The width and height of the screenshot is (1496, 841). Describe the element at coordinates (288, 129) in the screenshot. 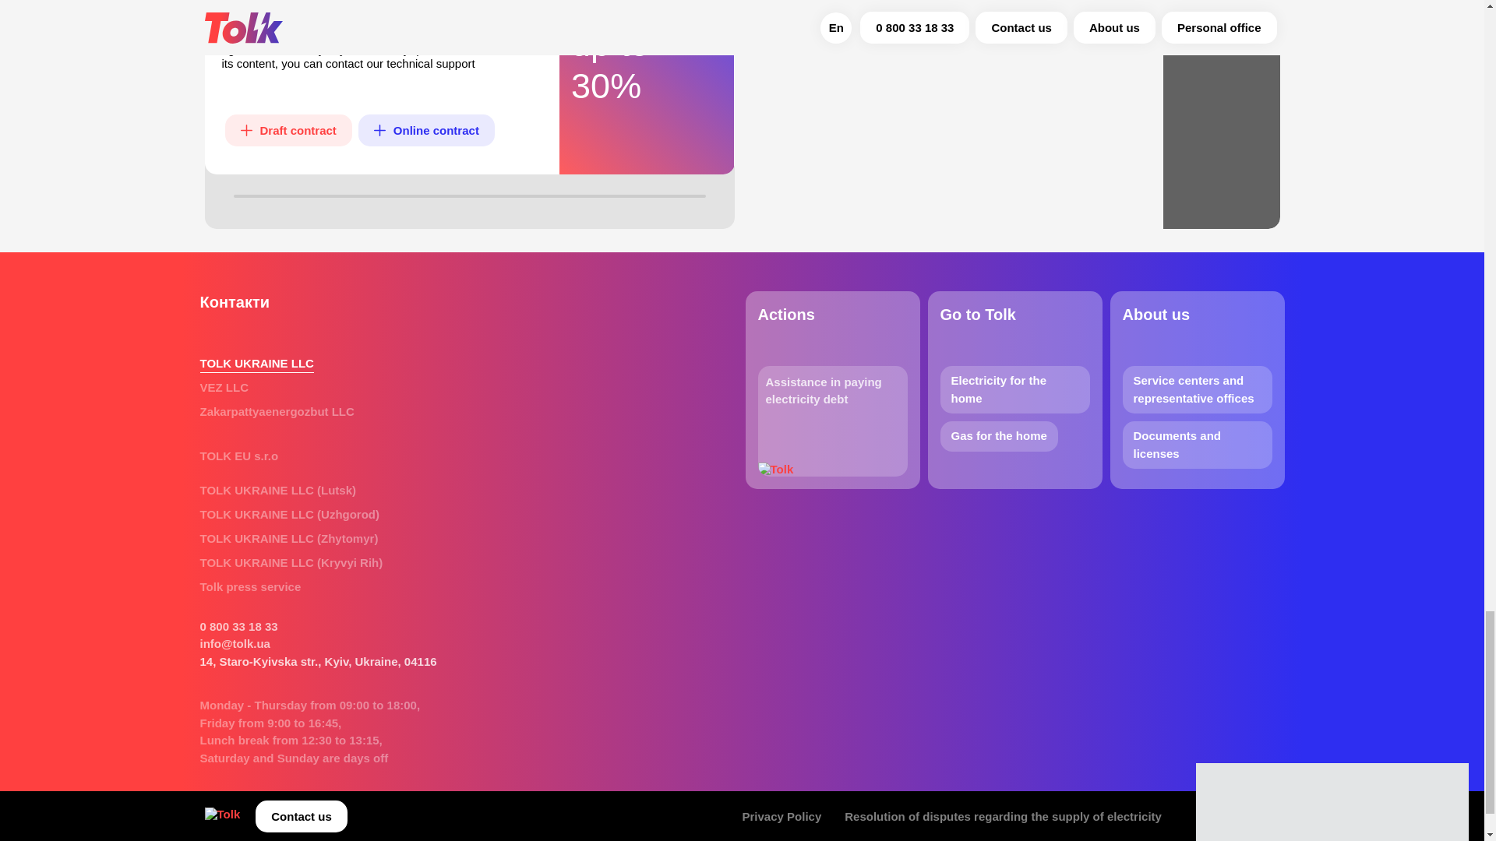

I see `Draft contract` at that location.